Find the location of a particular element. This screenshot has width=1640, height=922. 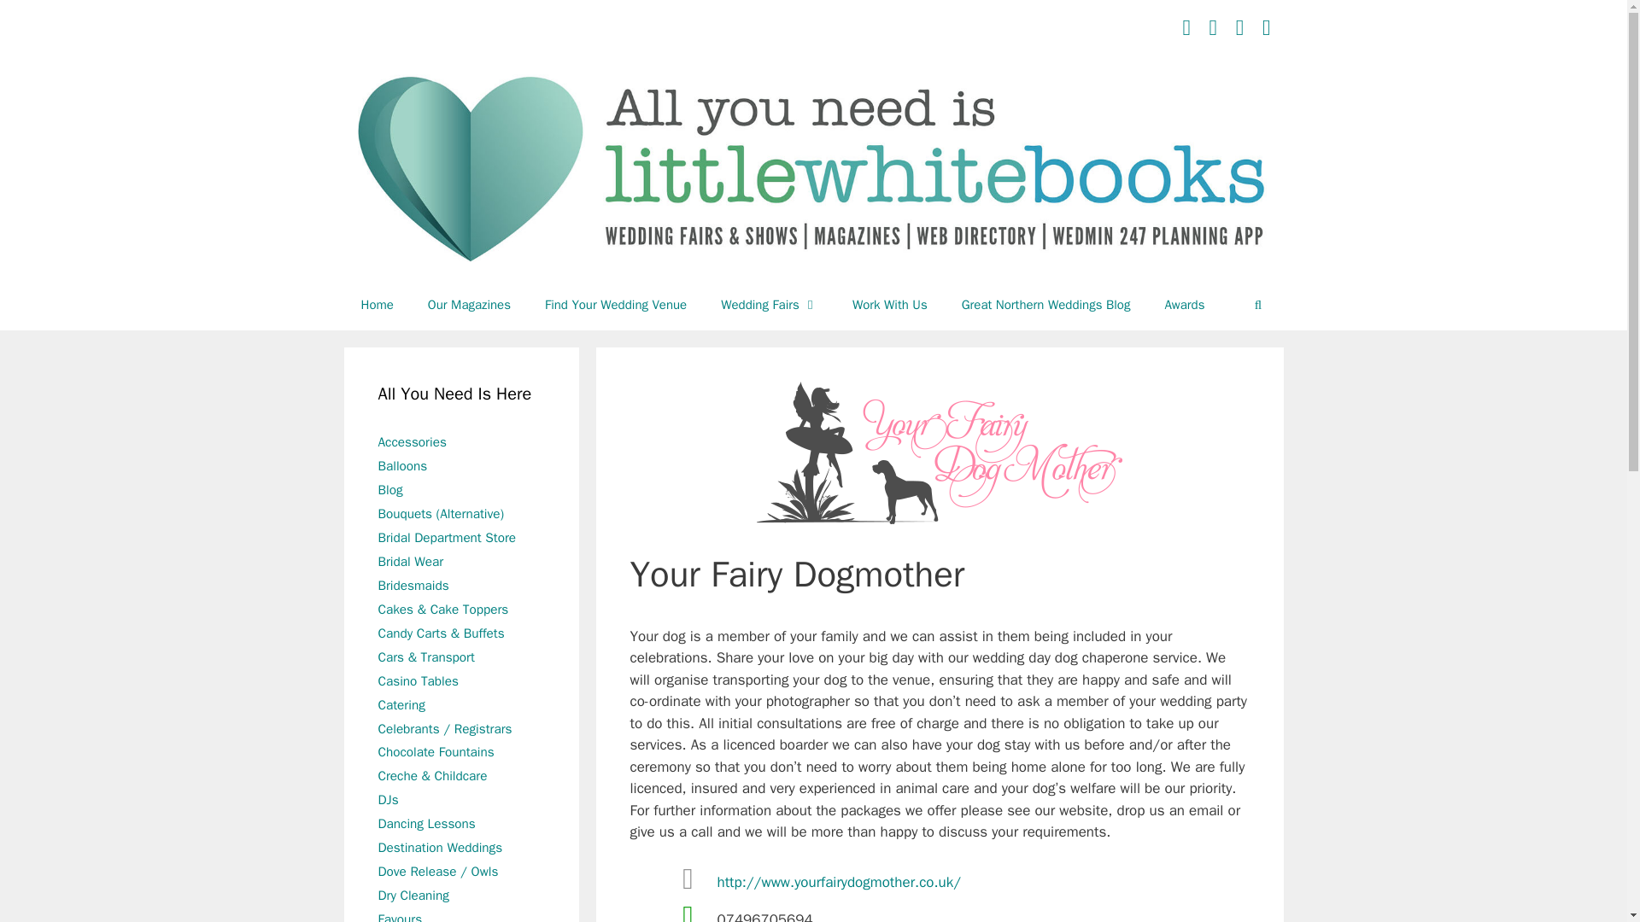

Home is located at coordinates (376, 304).